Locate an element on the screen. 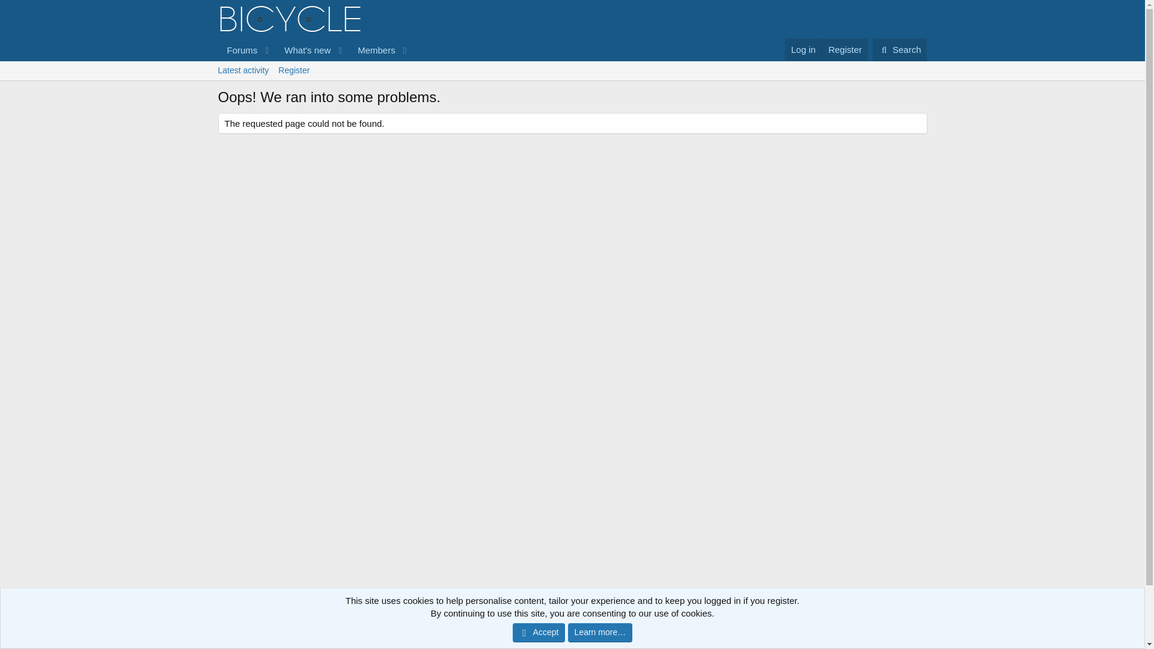  Members is located at coordinates (371, 49).